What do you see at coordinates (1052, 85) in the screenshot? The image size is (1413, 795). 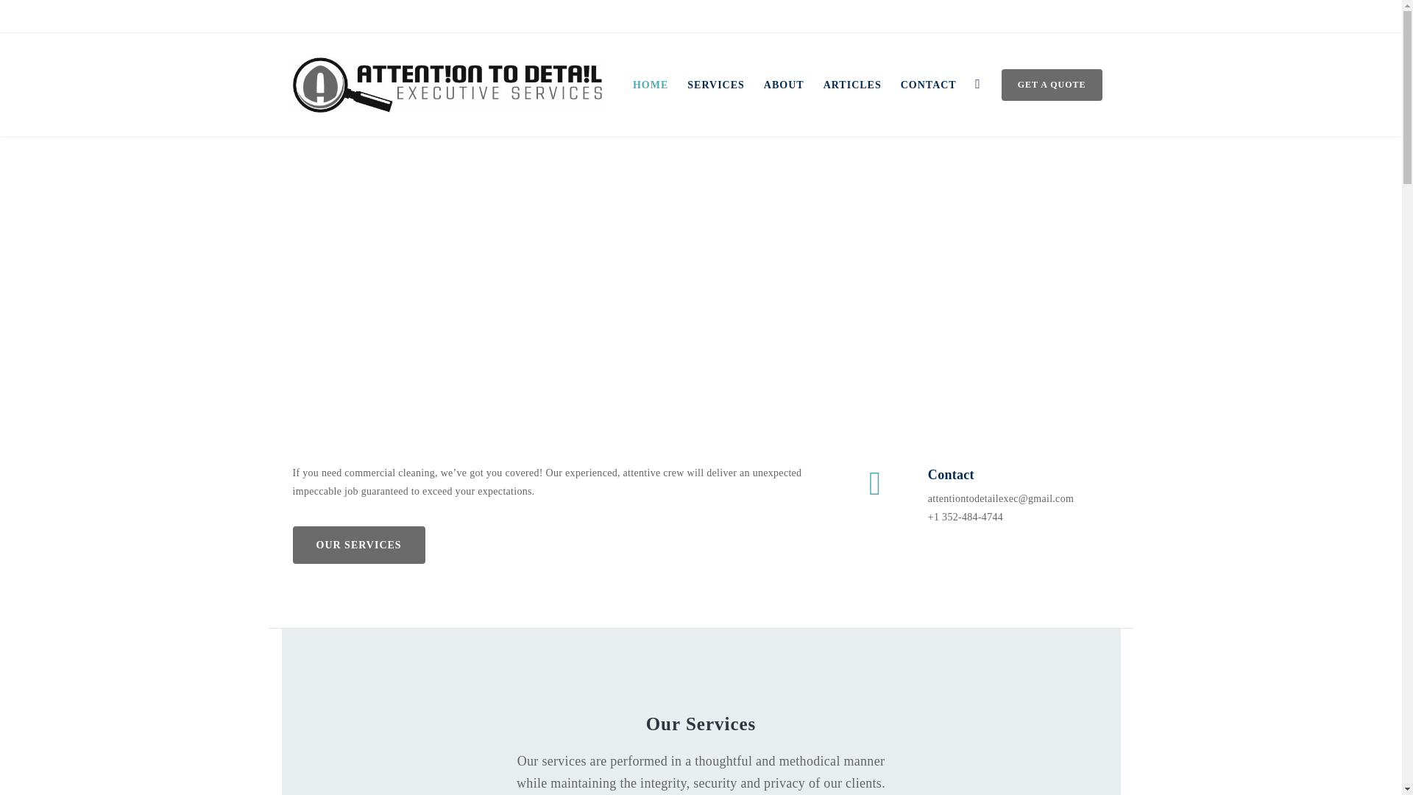 I see `GET A QUOTE` at bounding box center [1052, 85].